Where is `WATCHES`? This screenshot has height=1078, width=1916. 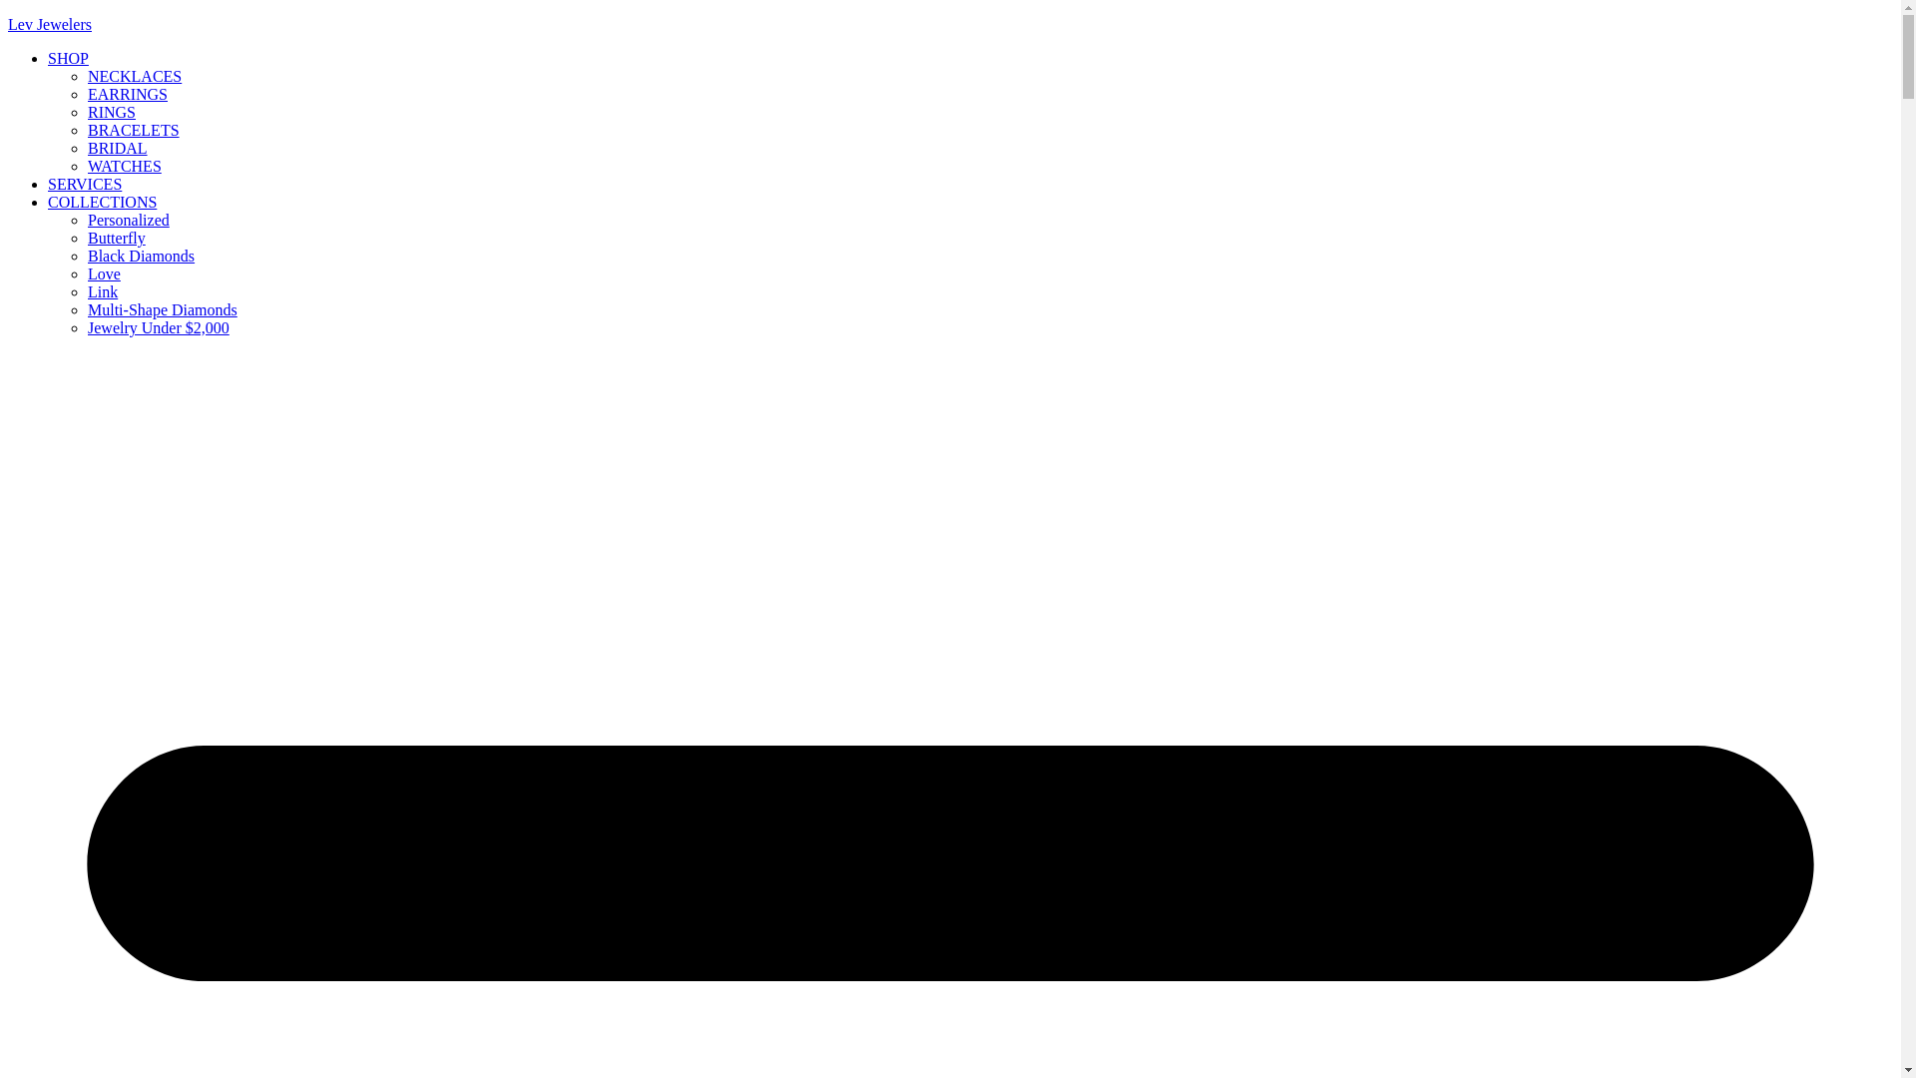
WATCHES is located at coordinates (124, 166).